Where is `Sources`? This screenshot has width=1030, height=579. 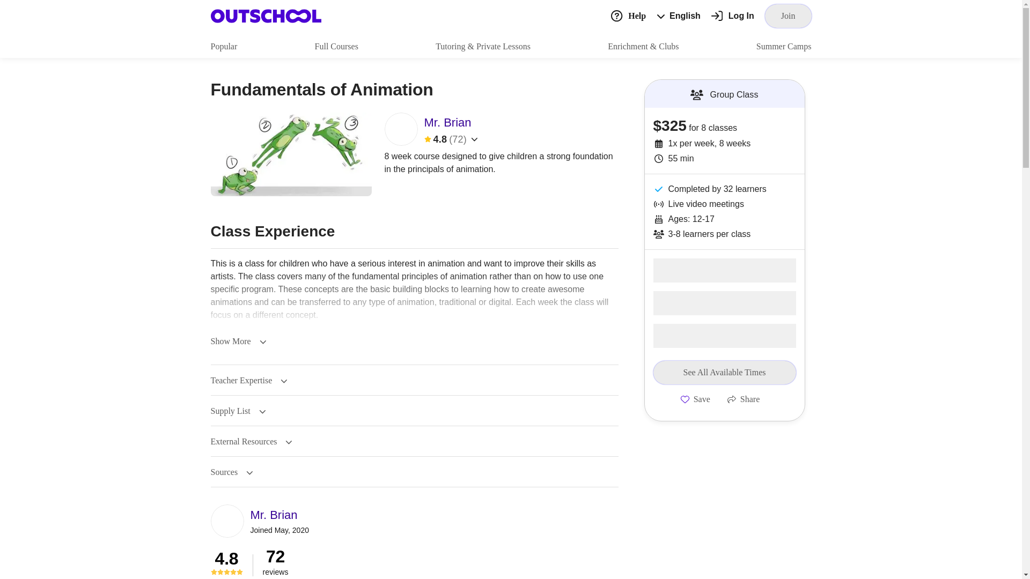
Sources is located at coordinates (231, 472).